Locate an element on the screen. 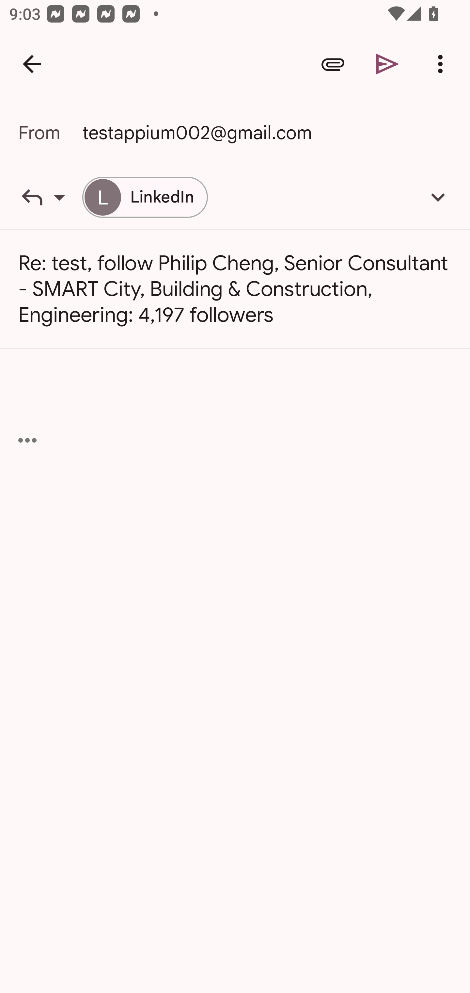 This screenshot has height=993, width=470. From is located at coordinates (50, 133).